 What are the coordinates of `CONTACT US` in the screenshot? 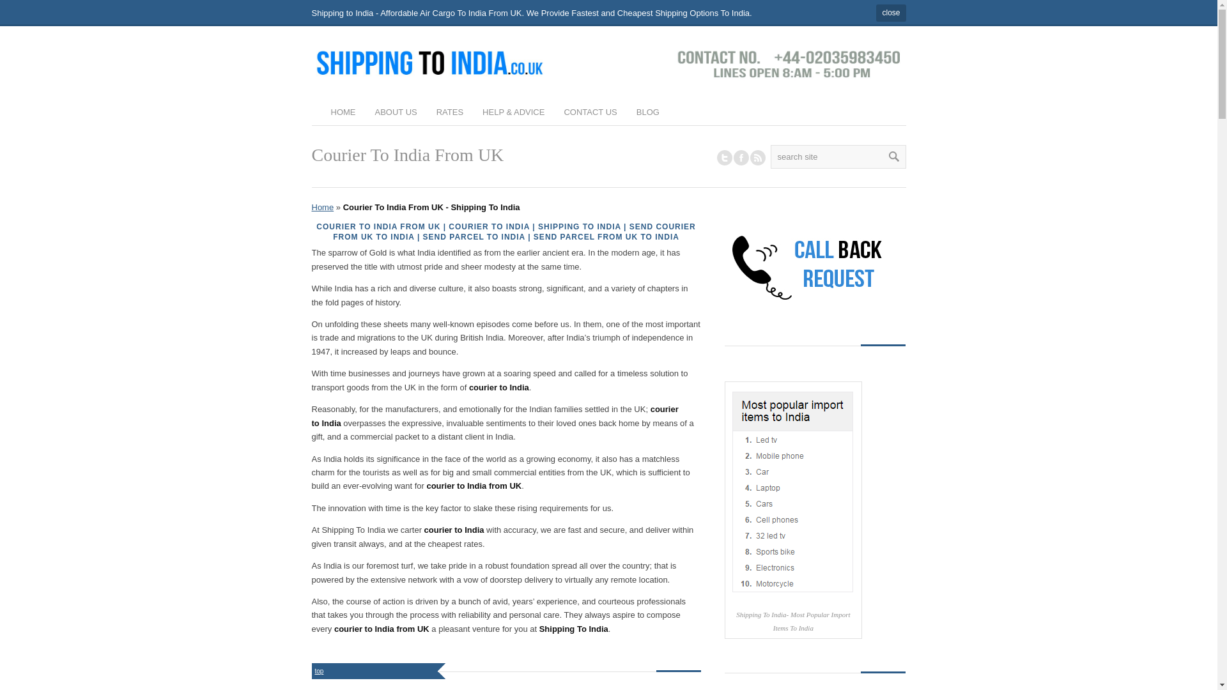 It's located at (590, 113).